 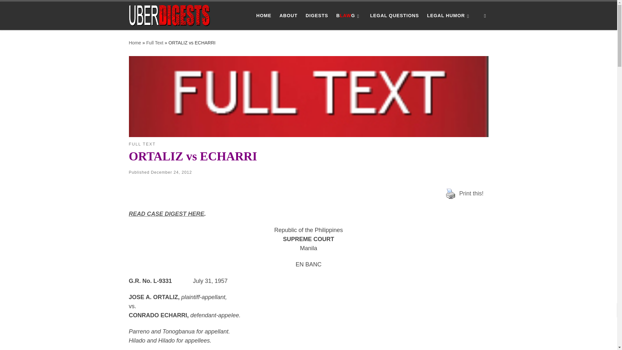 What do you see at coordinates (450, 193) in the screenshot?
I see `Print Content` at bounding box center [450, 193].